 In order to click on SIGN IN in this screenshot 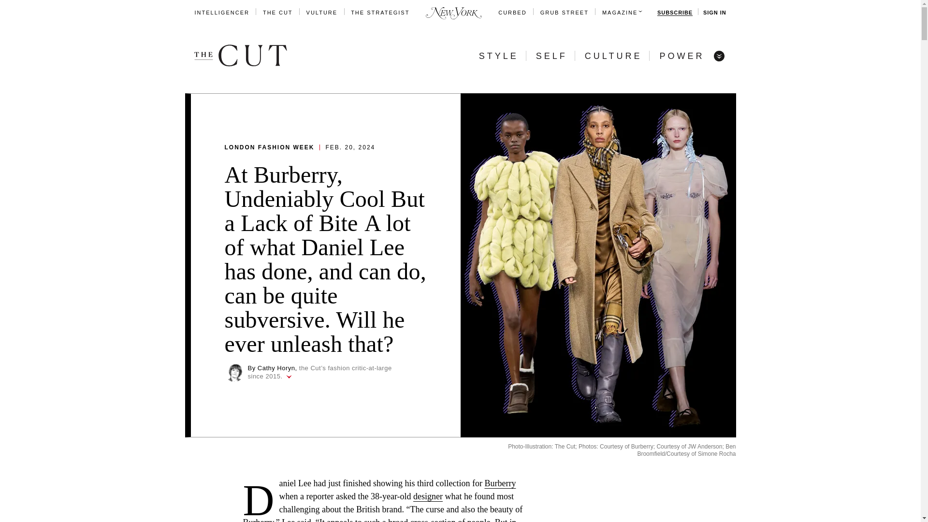, I will do `click(714, 13)`.